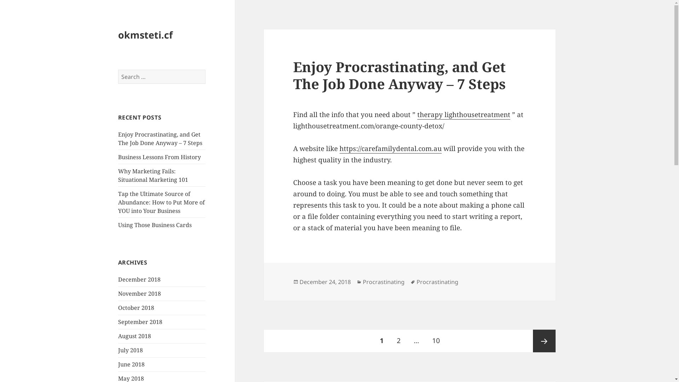 Image resolution: width=679 pixels, height=382 pixels. I want to click on Page
2, so click(399, 341).